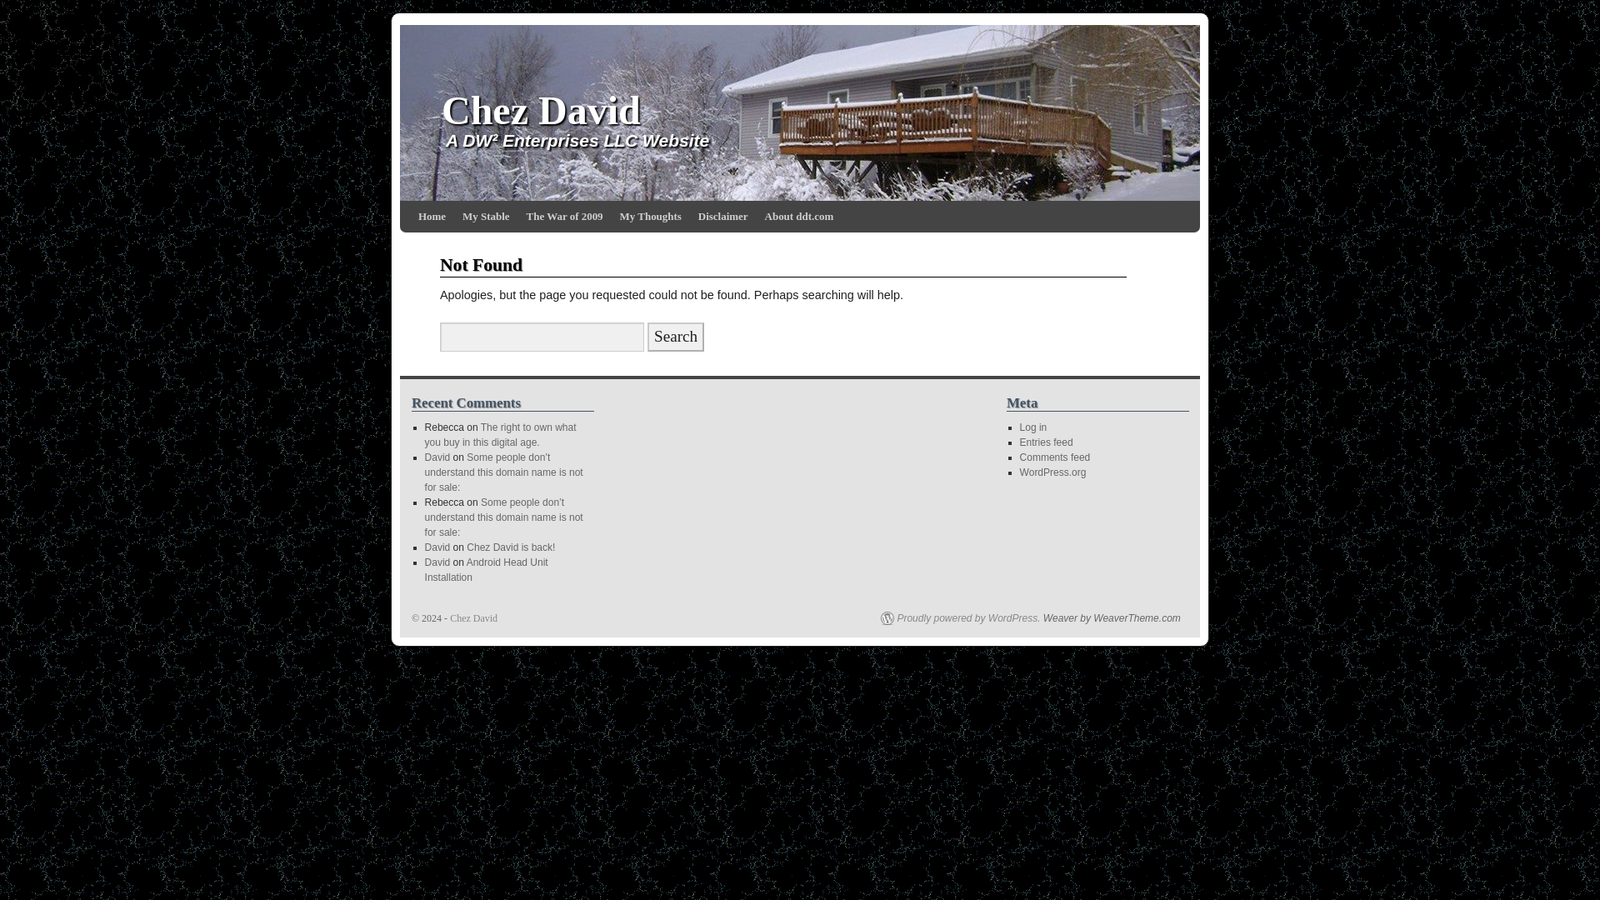 The image size is (1600, 900). I want to click on The right to own what you buy in this digital age., so click(500, 435).